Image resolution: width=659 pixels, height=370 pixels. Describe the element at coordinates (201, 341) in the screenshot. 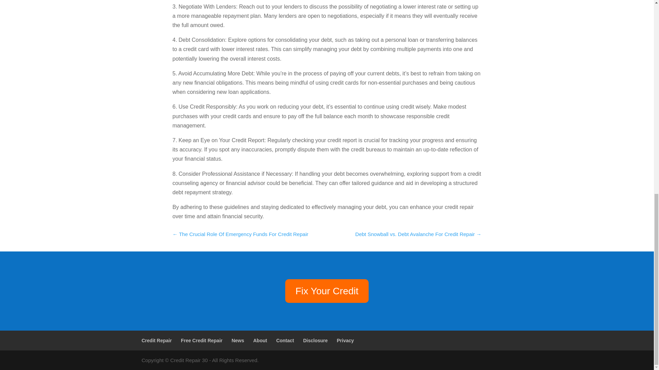

I see `Free Credit Repair` at that location.